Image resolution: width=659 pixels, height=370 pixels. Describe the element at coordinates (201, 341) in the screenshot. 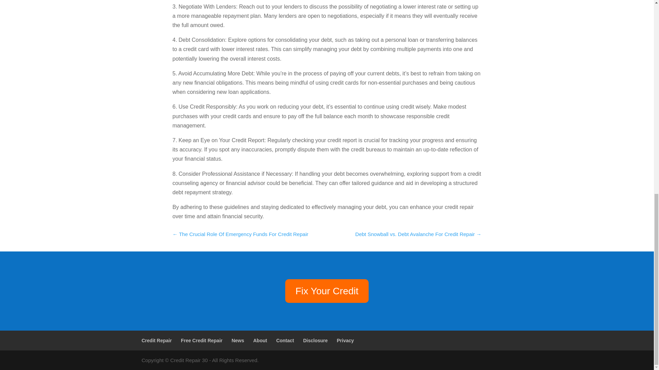

I see `Free Credit Repair` at that location.